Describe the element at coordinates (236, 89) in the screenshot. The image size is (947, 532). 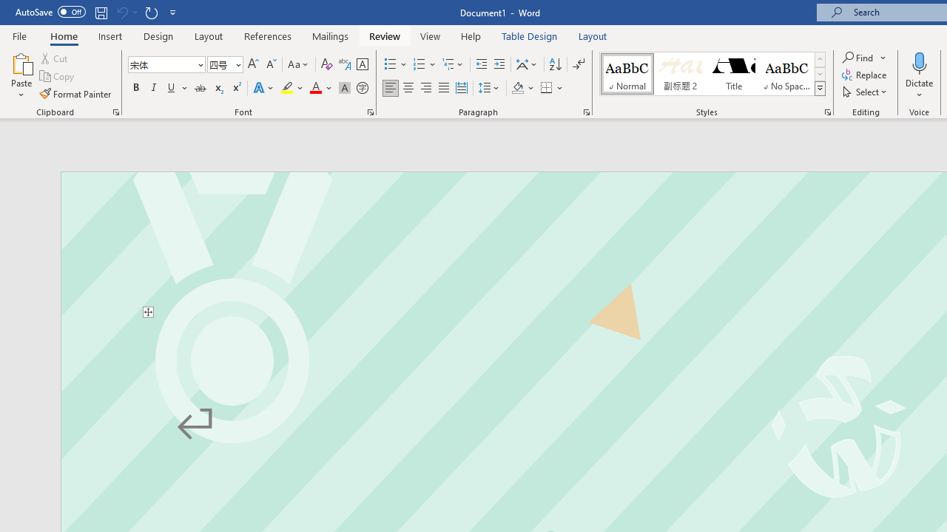
I see `Superscript` at that location.